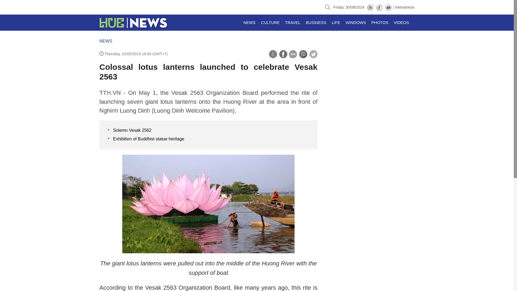 The image size is (517, 291). Describe the element at coordinates (379, 7) in the screenshot. I see `Facebook` at that location.